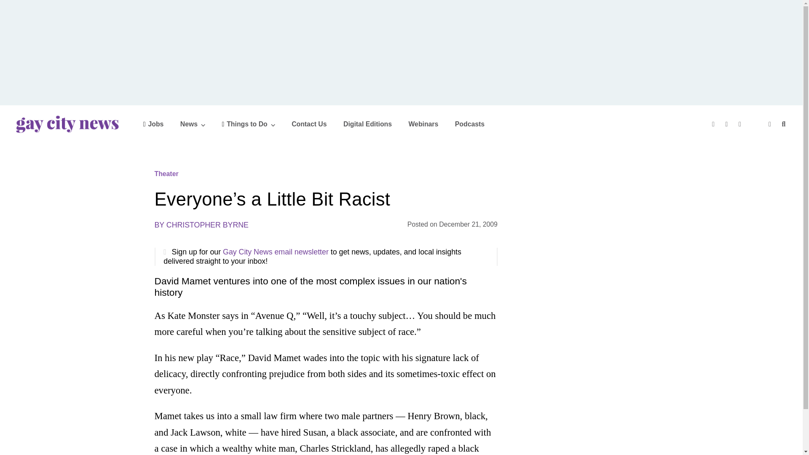  Describe the element at coordinates (728, 124) in the screenshot. I see `Twitter` at that location.